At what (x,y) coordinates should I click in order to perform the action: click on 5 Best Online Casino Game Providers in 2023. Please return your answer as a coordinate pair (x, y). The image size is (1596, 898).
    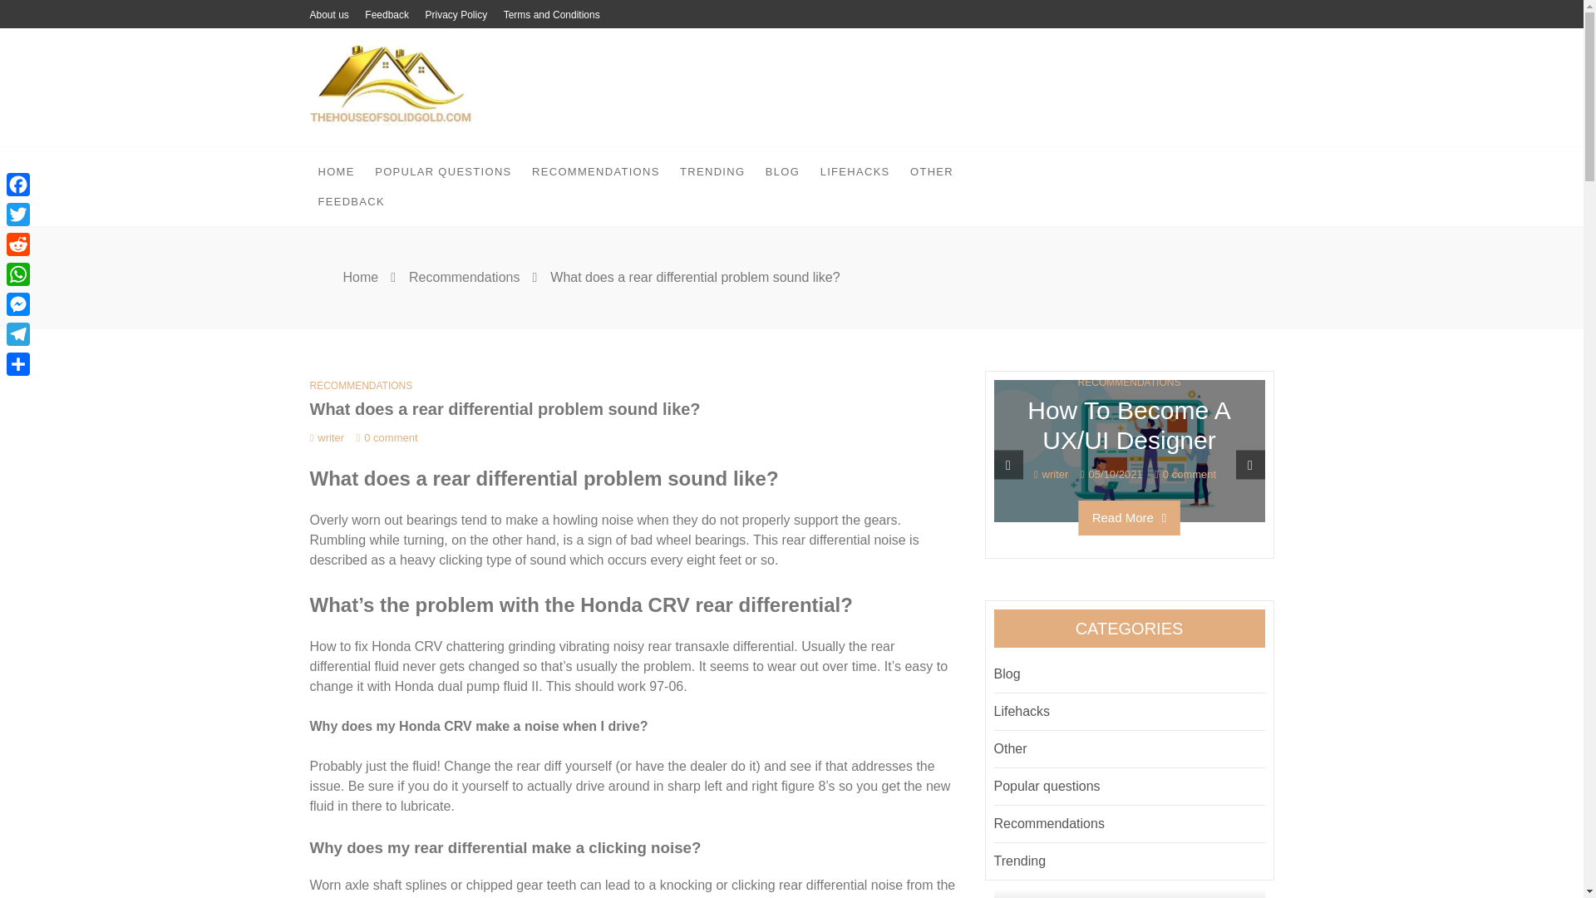
    Looking at the image, I should click on (858, 450).